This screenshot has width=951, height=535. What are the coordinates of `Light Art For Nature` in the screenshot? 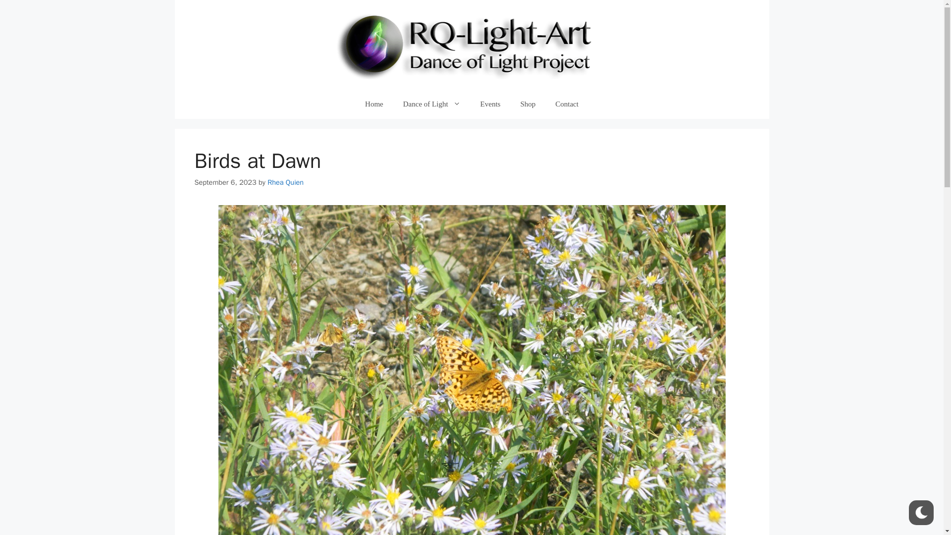 It's located at (472, 45).